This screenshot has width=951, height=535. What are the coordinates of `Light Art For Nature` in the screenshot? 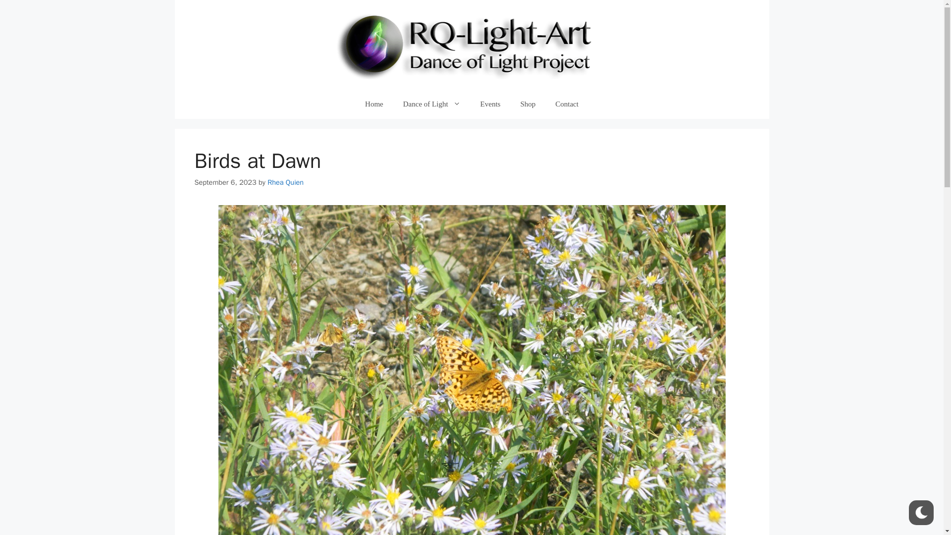 It's located at (472, 45).